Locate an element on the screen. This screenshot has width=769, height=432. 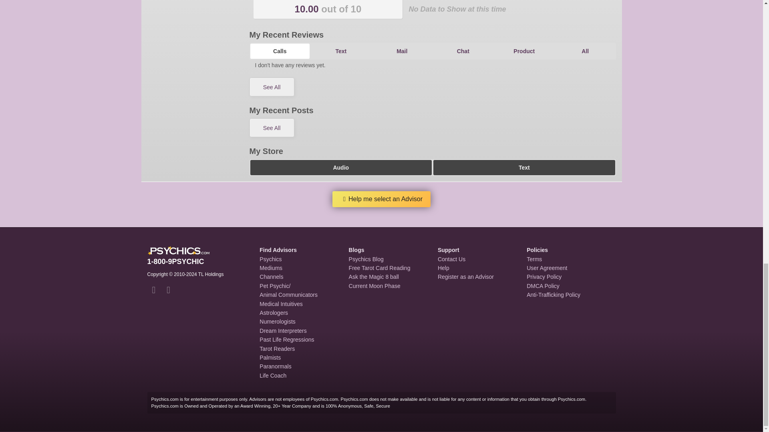
Product is located at coordinates (524, 51).